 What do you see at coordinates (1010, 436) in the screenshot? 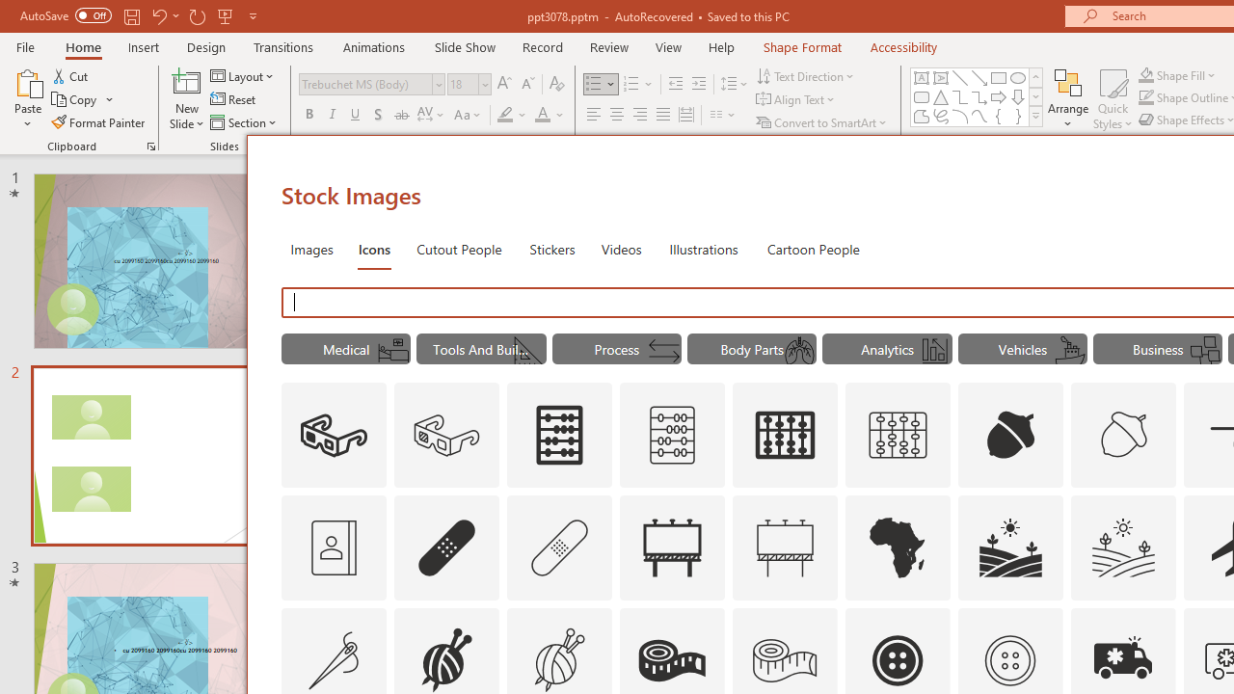
I see `AutomationID: Icons_Acorn` at bounding box center [1010, 436].